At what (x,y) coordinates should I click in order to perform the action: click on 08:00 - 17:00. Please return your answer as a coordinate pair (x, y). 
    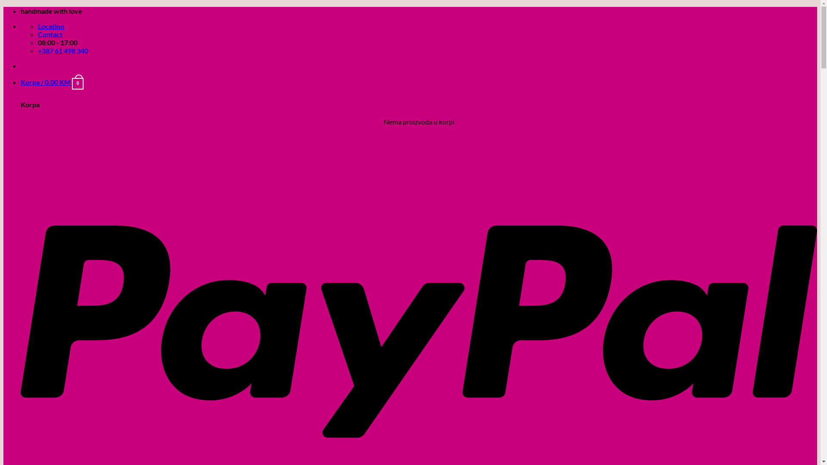
    Looking at the image, I should click on (58, 42).